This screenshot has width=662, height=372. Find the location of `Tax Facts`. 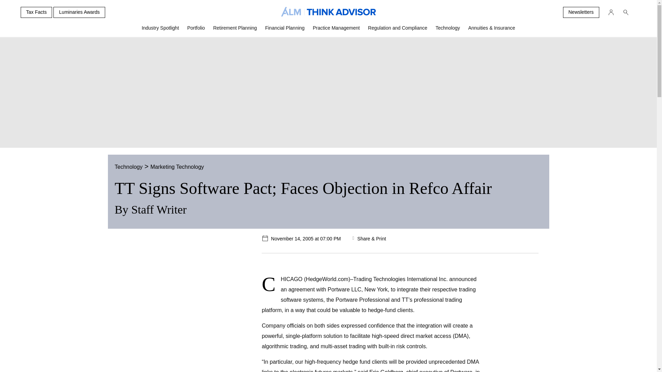

Tax Facts is located at coordinates (36, 12).